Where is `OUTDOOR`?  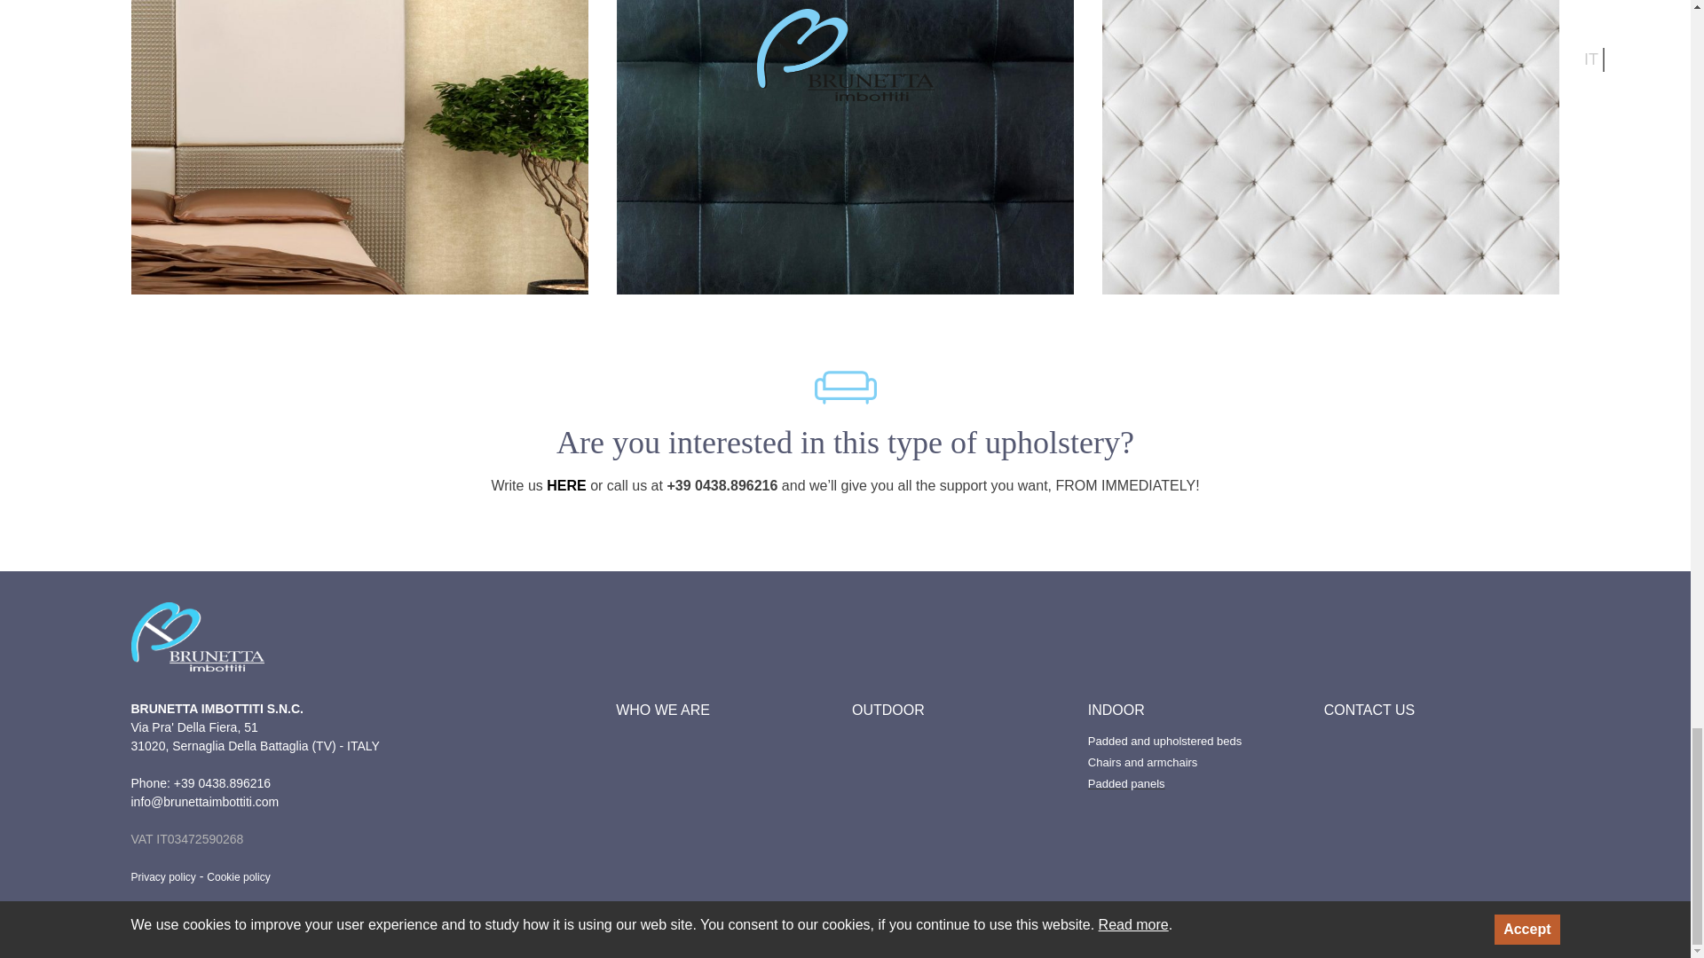 OUTDOOR is located at coordinates (888, 710).